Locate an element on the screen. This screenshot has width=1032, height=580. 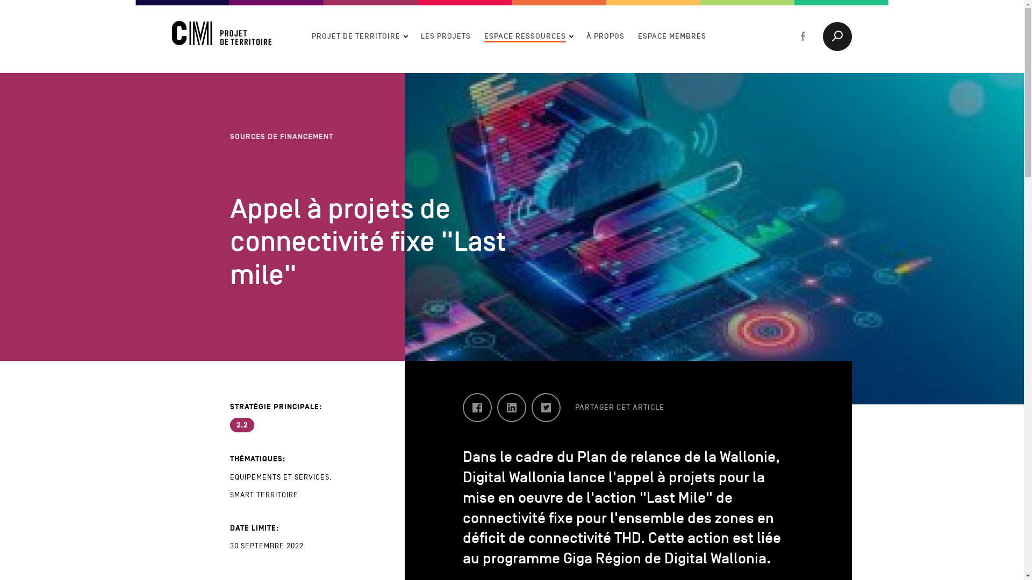
Afficher la Recherche is located at coordinates (837, 36).